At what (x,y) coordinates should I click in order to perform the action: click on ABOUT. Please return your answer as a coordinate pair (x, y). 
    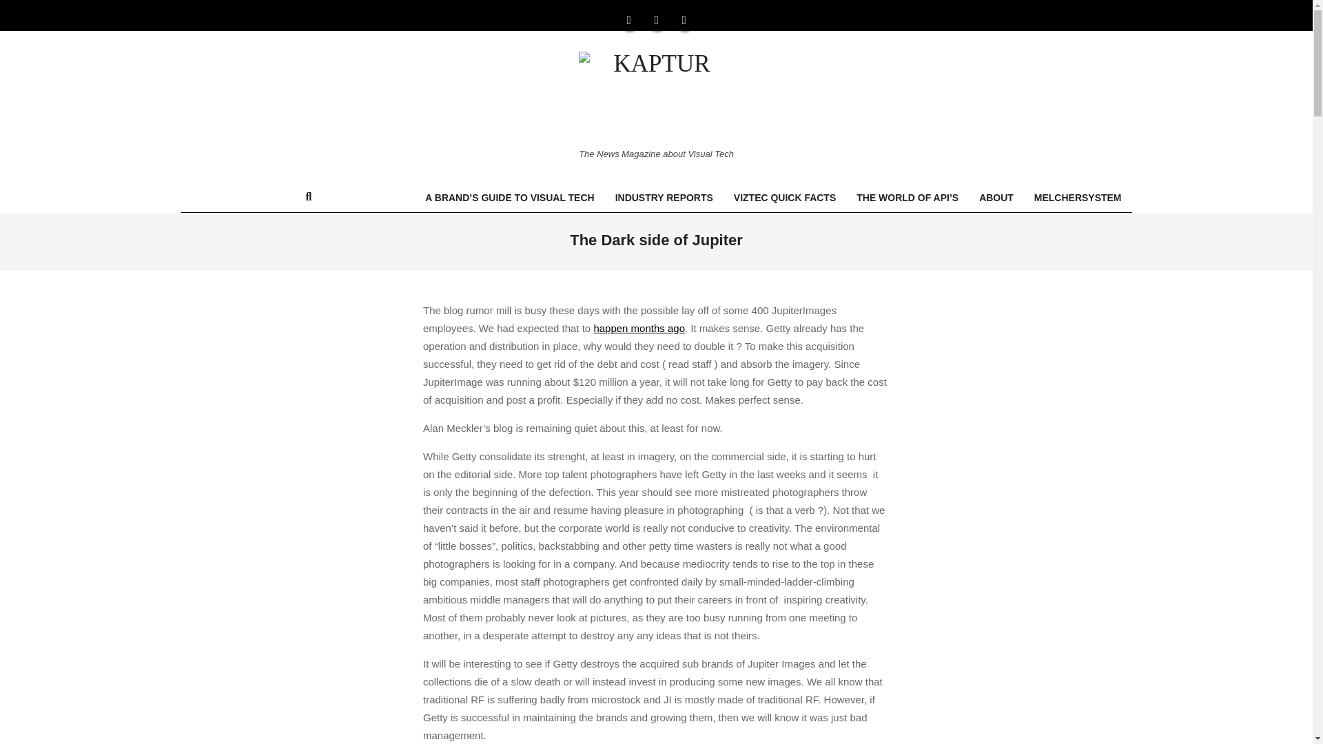
    Looking at the image, I should click on (996, 197).